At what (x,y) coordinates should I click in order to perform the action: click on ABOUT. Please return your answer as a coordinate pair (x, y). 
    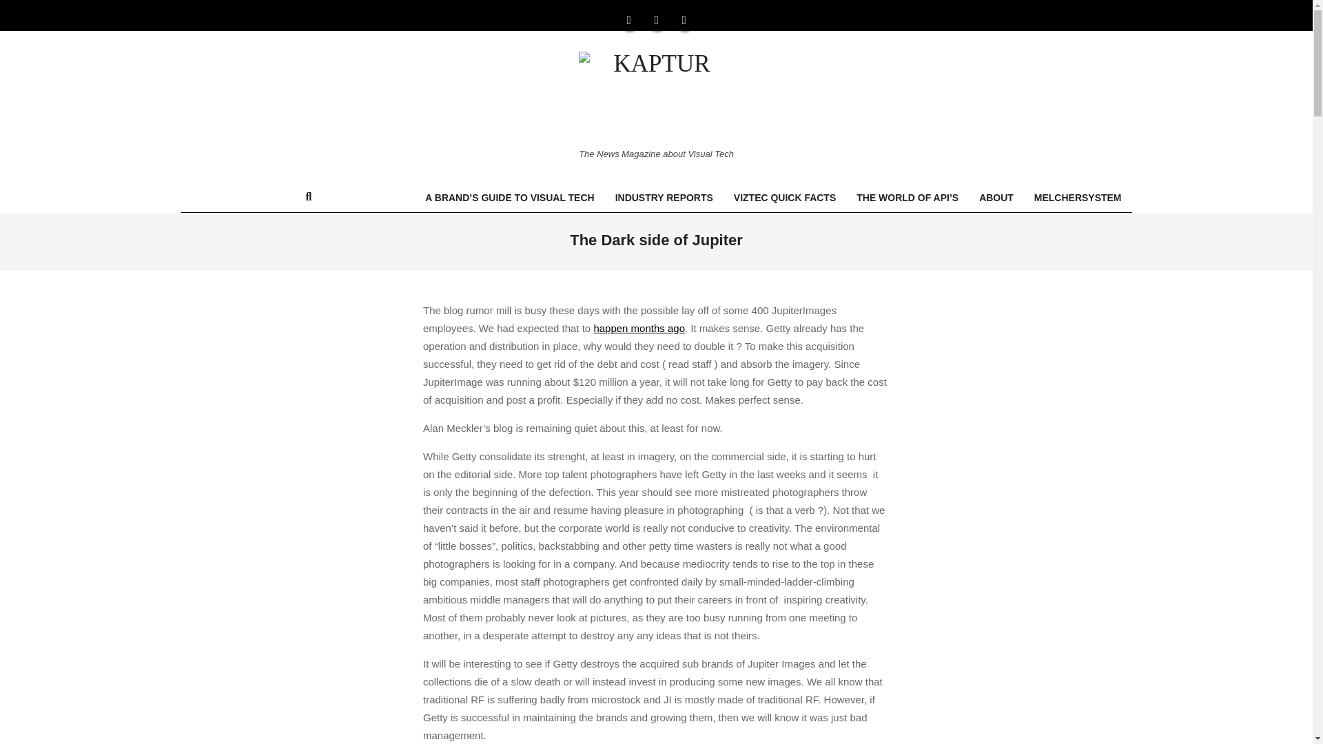
    Looking at the image, I should click on (996, 197).